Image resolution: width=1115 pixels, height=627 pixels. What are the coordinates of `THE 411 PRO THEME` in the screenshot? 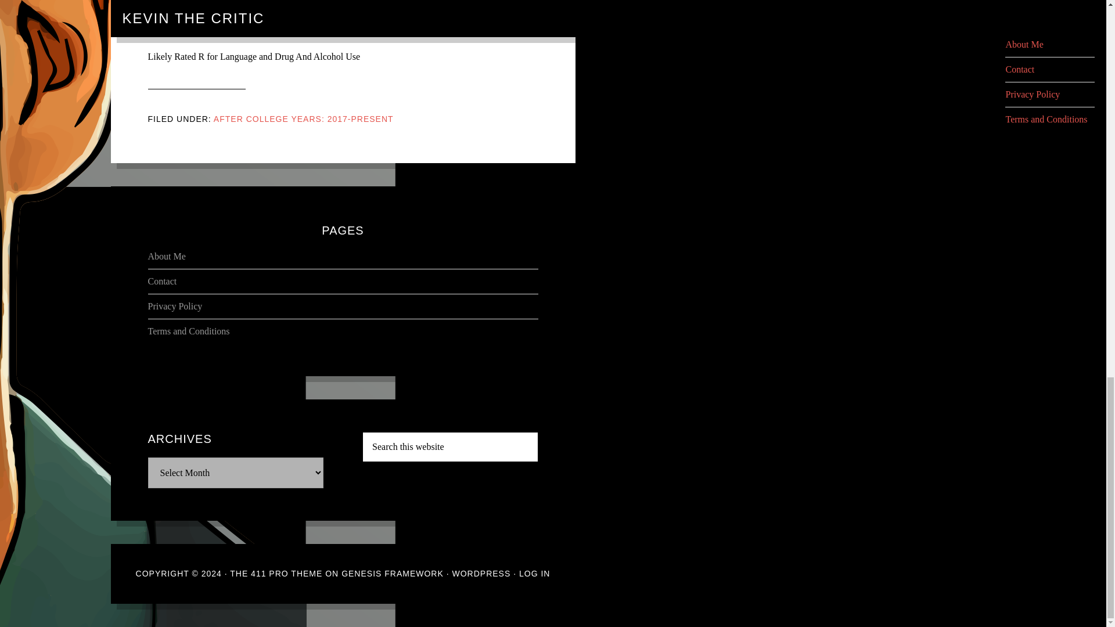 It's located at (275, 573).